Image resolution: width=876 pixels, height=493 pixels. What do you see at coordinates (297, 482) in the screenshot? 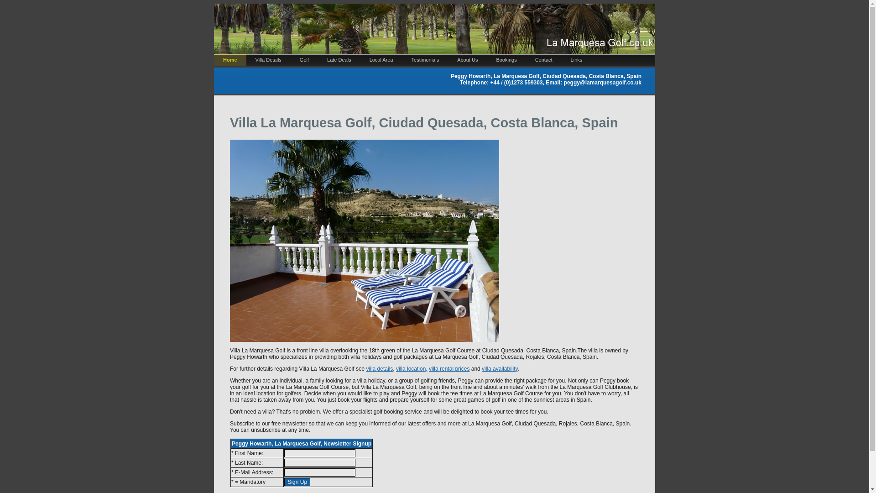
I see `Sign Up` at bounding box center [297, 482].